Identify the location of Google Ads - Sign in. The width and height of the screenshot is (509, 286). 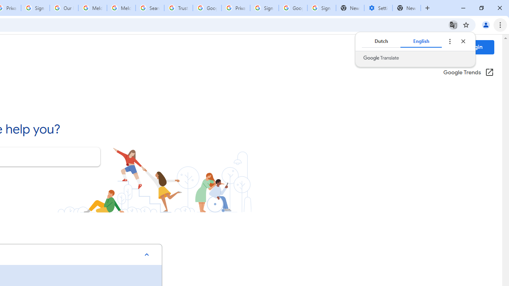
(207, 8).